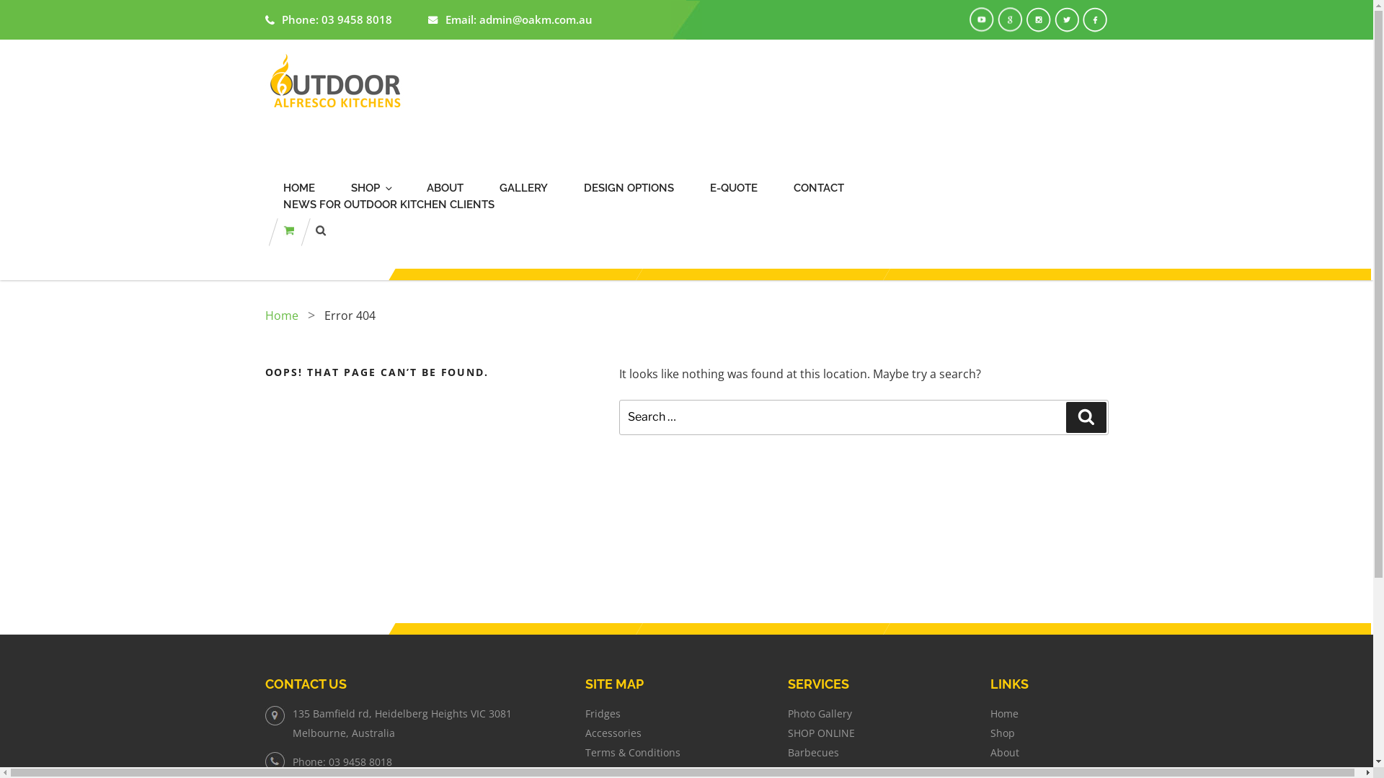  Describe the element at coordinates (818, 189) in the screenshot. I see `CONTACT` at that location.